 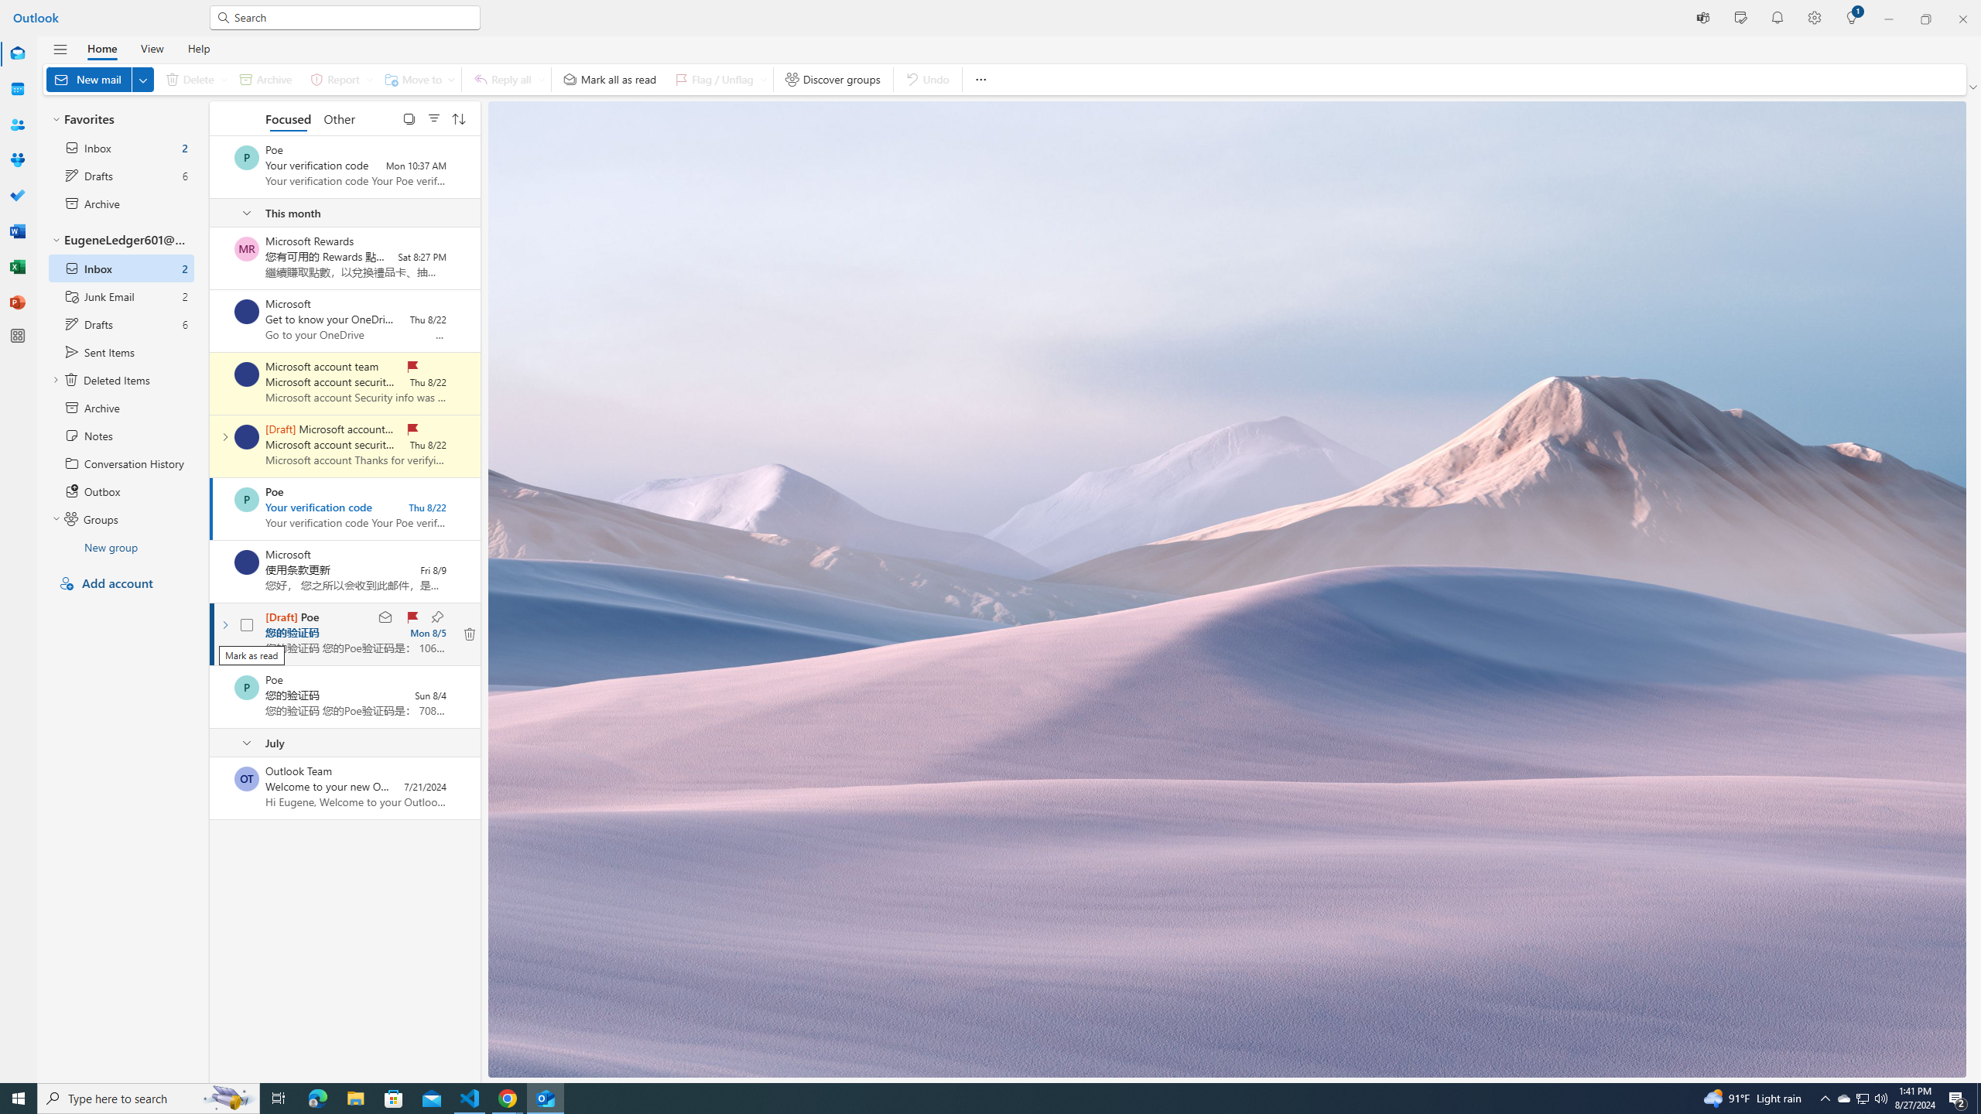 What do you see at coordinates (223, 79) in the screenshot?
I see `Expand to see delete options` at bounding box center [223, 79].